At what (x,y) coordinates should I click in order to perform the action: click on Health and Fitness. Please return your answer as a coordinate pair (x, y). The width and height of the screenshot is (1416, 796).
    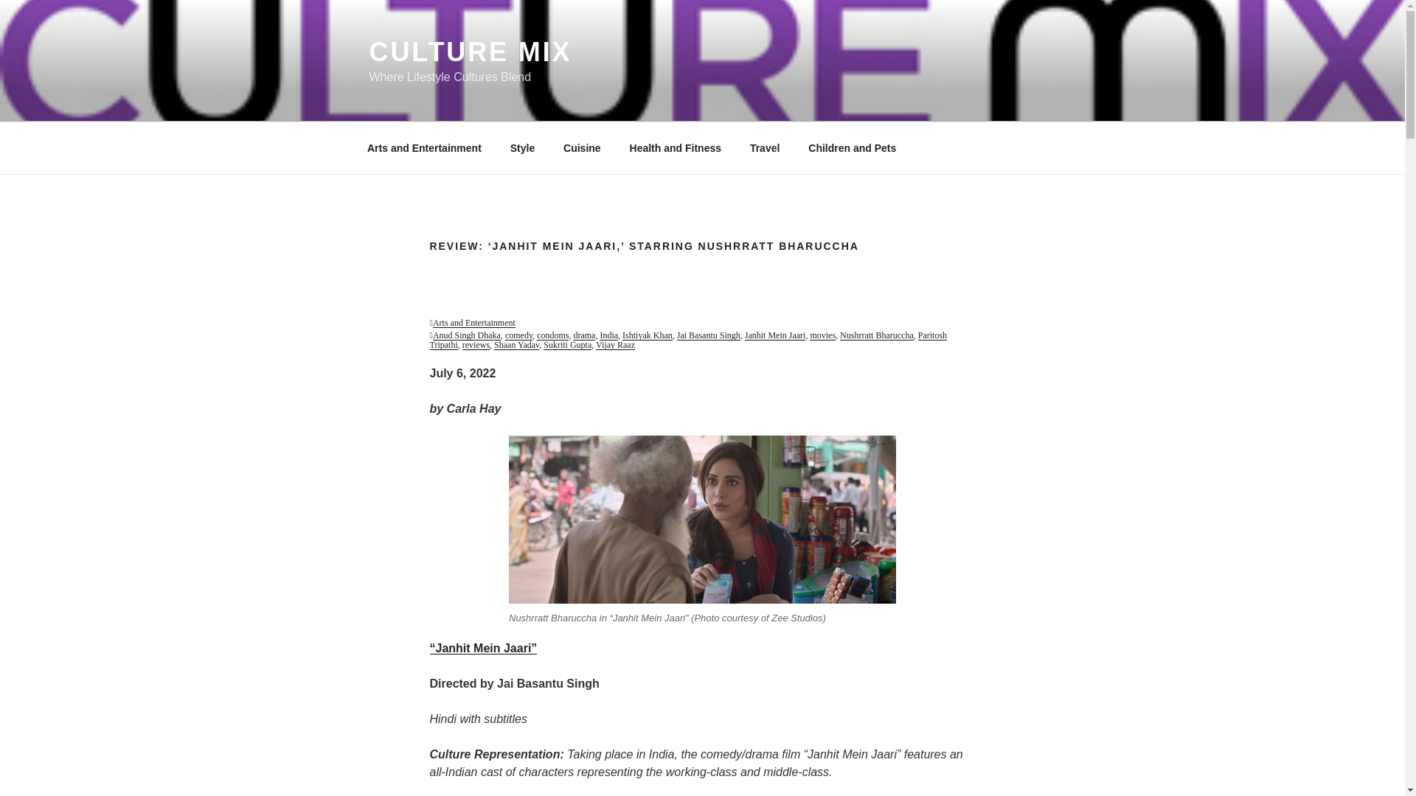
    Looking at the image, I should click on (674, 147).